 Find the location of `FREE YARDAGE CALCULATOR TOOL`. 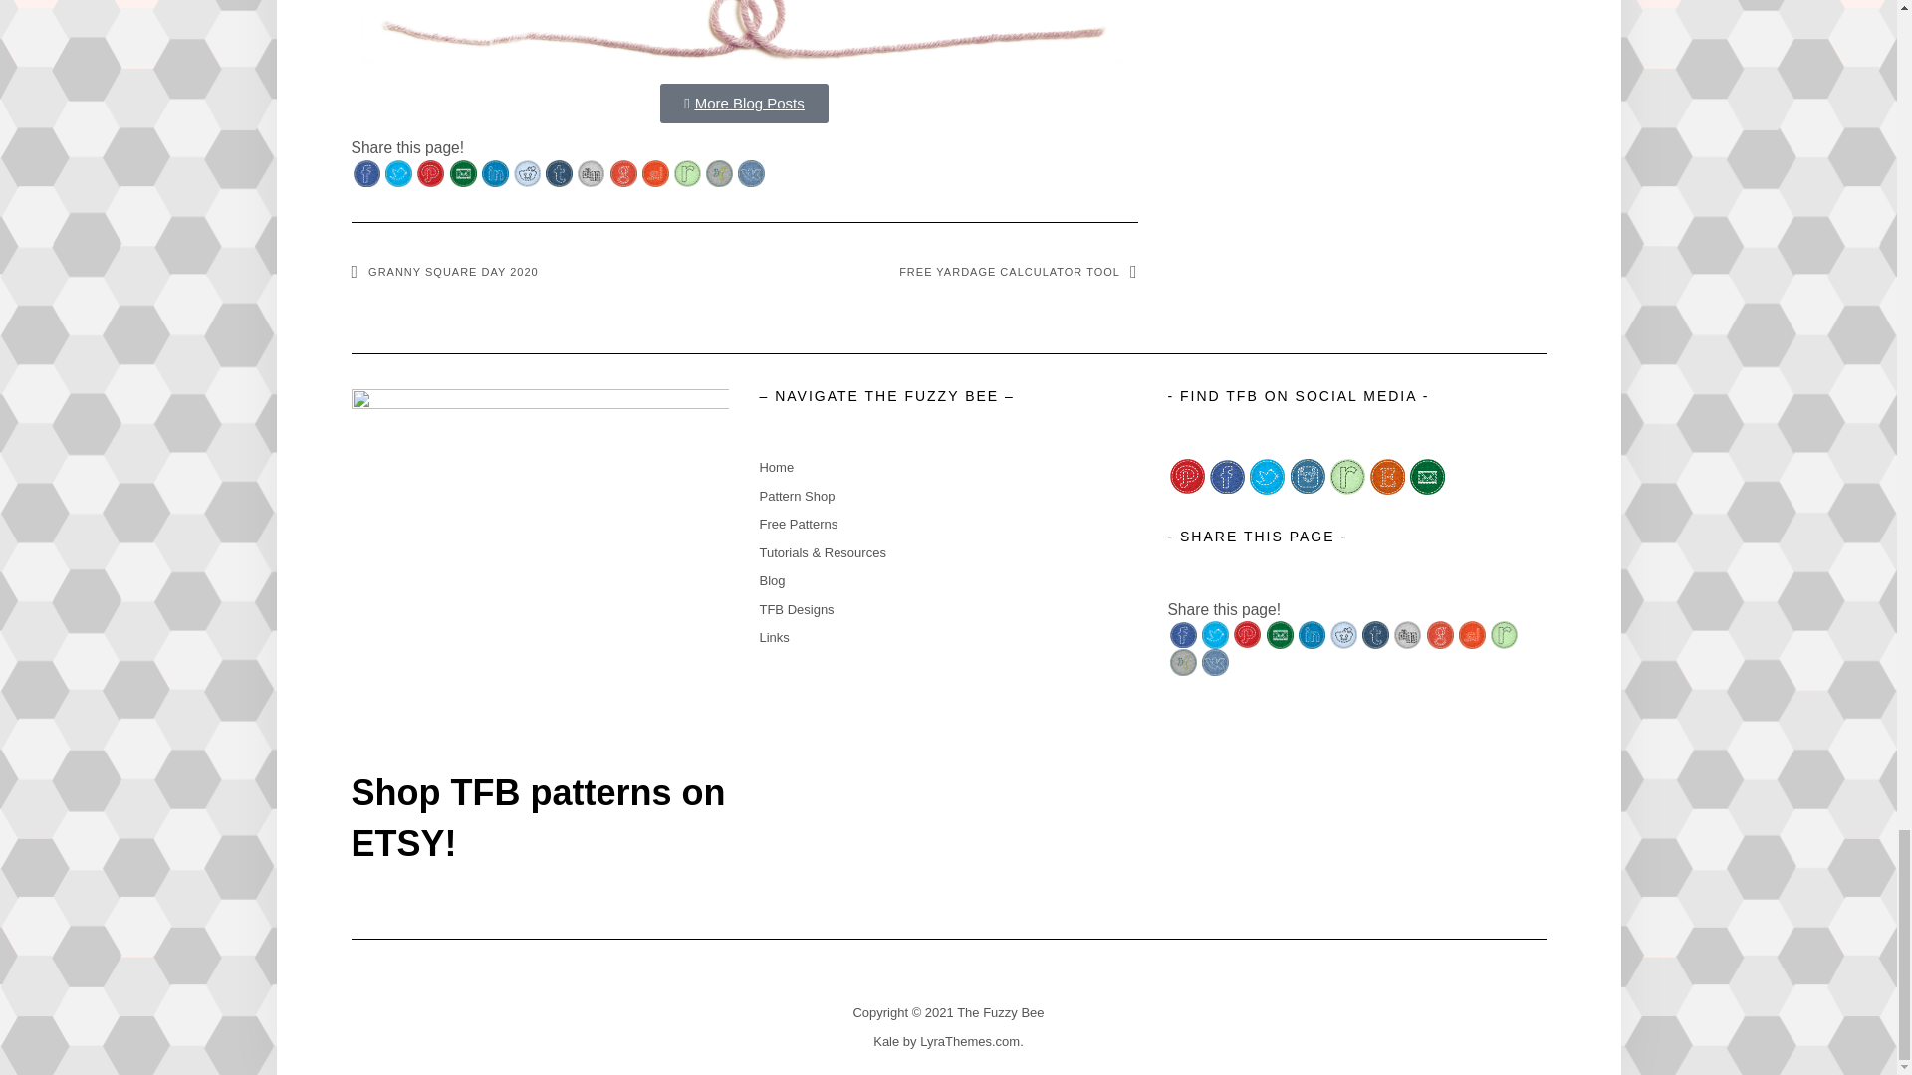

FREE YARDAGE CALCULATOR TOOL is located at coordinates (1018, 271).